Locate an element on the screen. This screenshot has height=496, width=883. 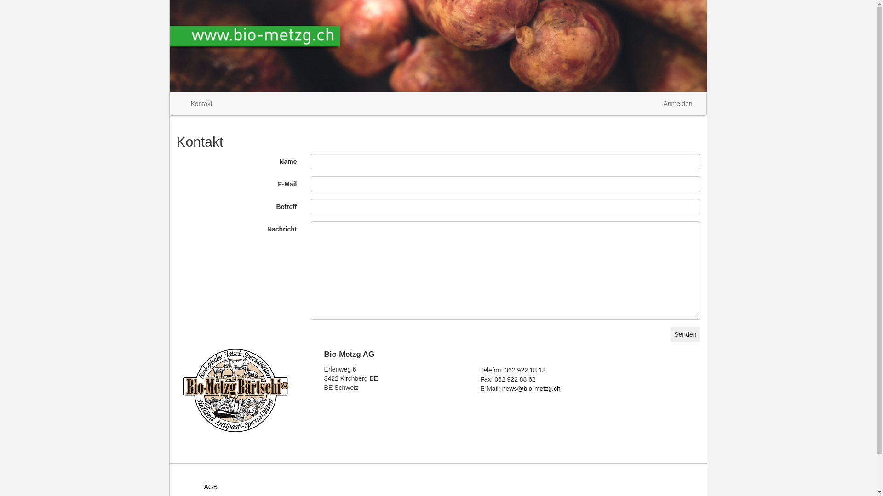
AGB is located at coordinates (211, 487).